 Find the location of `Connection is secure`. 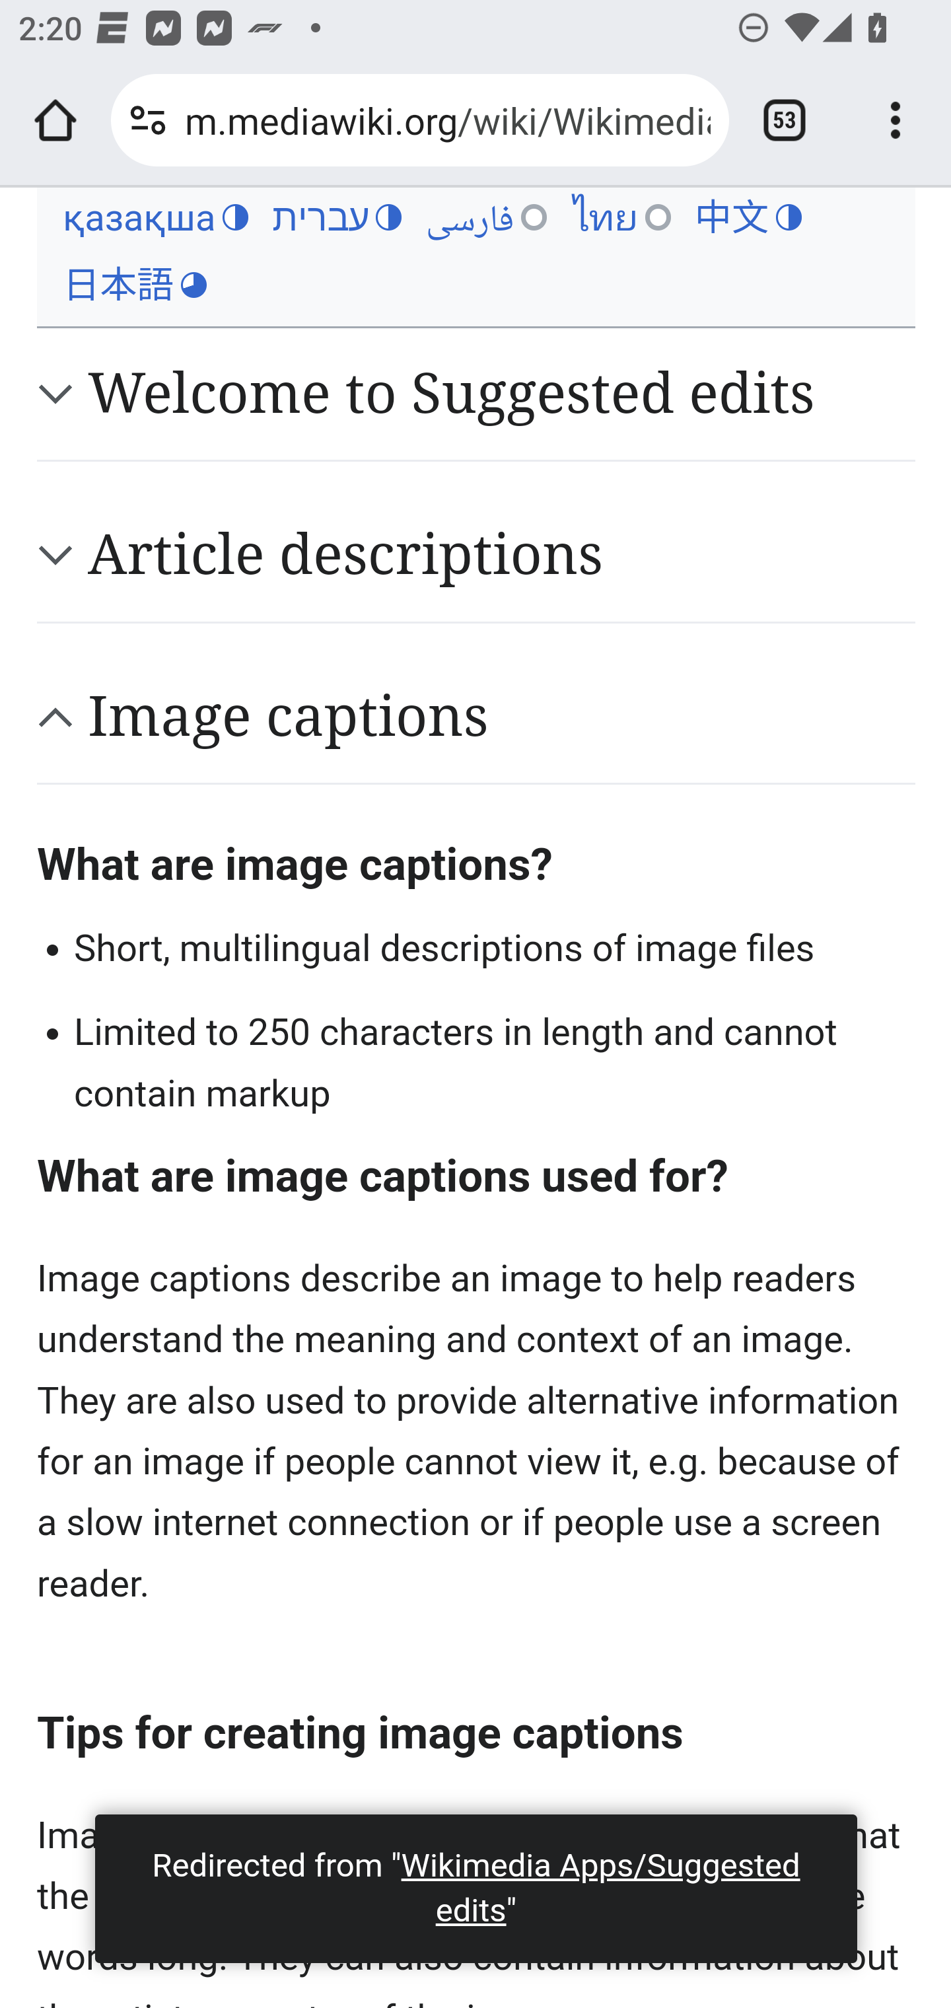

Connection is secure is located at coordinates (148, 120).